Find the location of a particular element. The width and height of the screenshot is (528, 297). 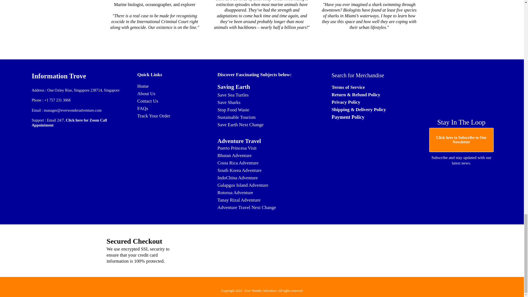

Terms of Service is located at coordinates (348, 87).